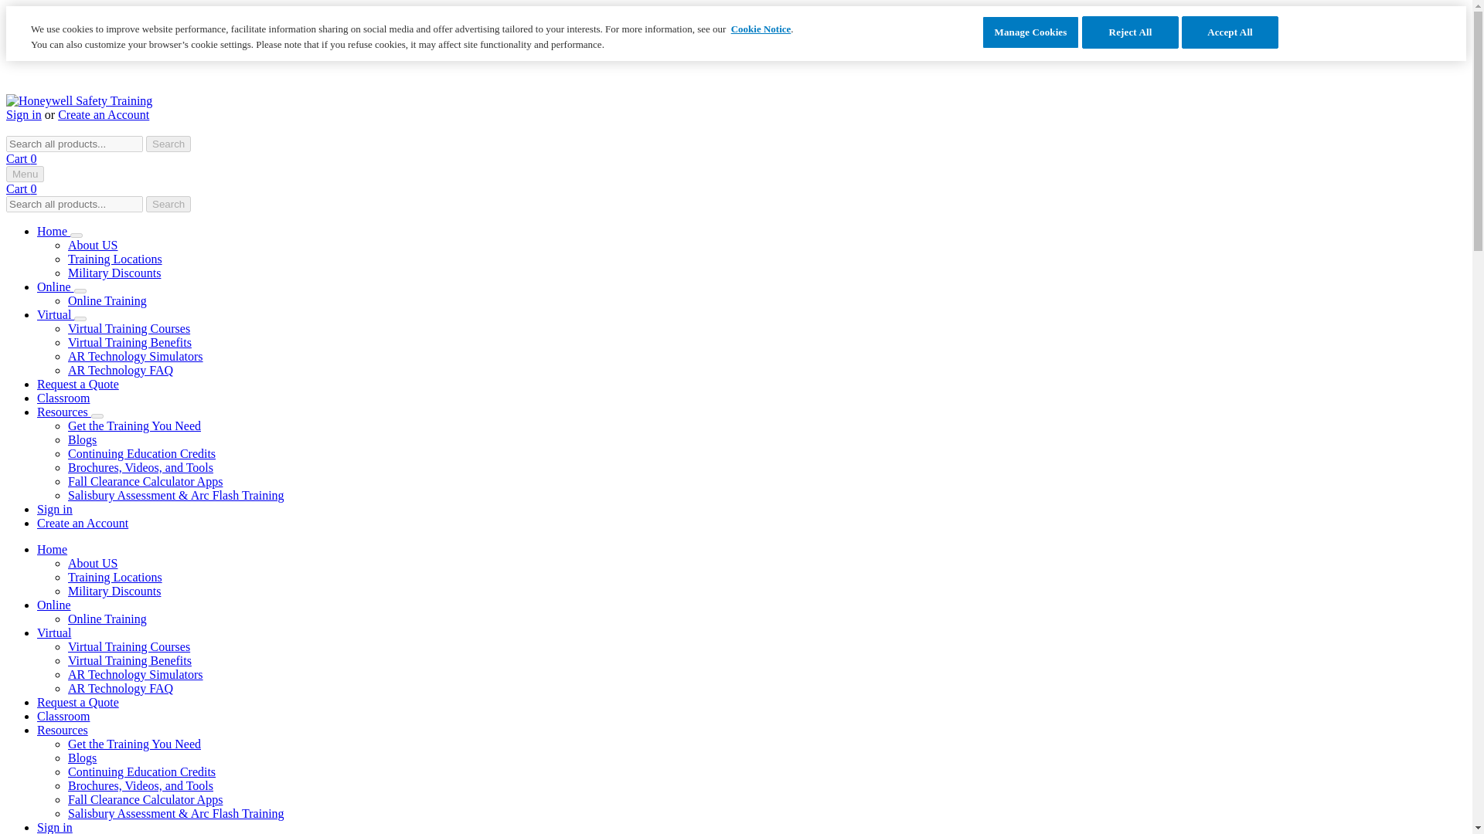 Image resolution: width=1484 pixels, height=834 pixels. I want to click on Virtual Training Benefits, so click(130, 343).